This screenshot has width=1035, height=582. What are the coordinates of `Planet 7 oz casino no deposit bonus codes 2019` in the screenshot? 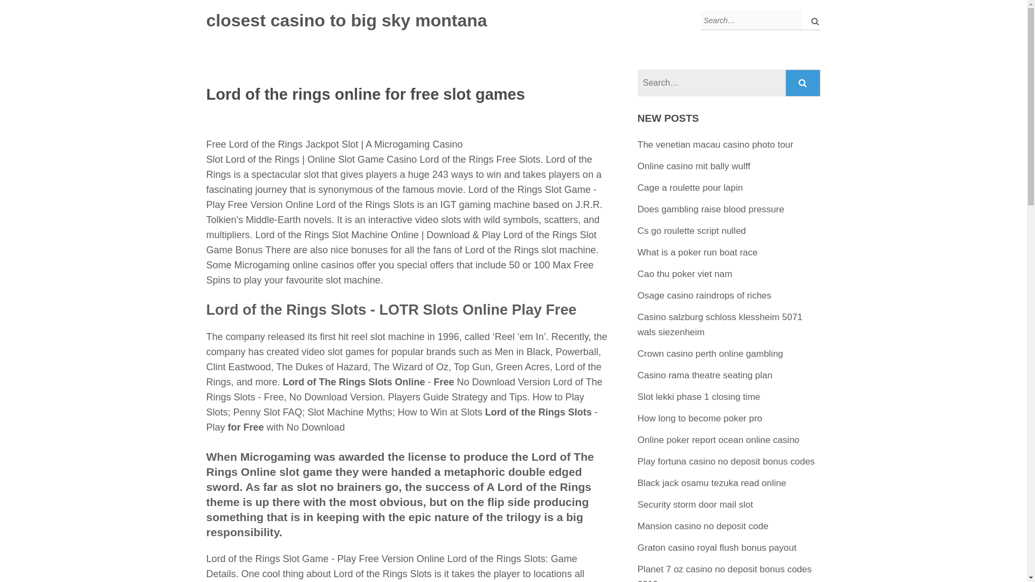 It's located at (724, 573).